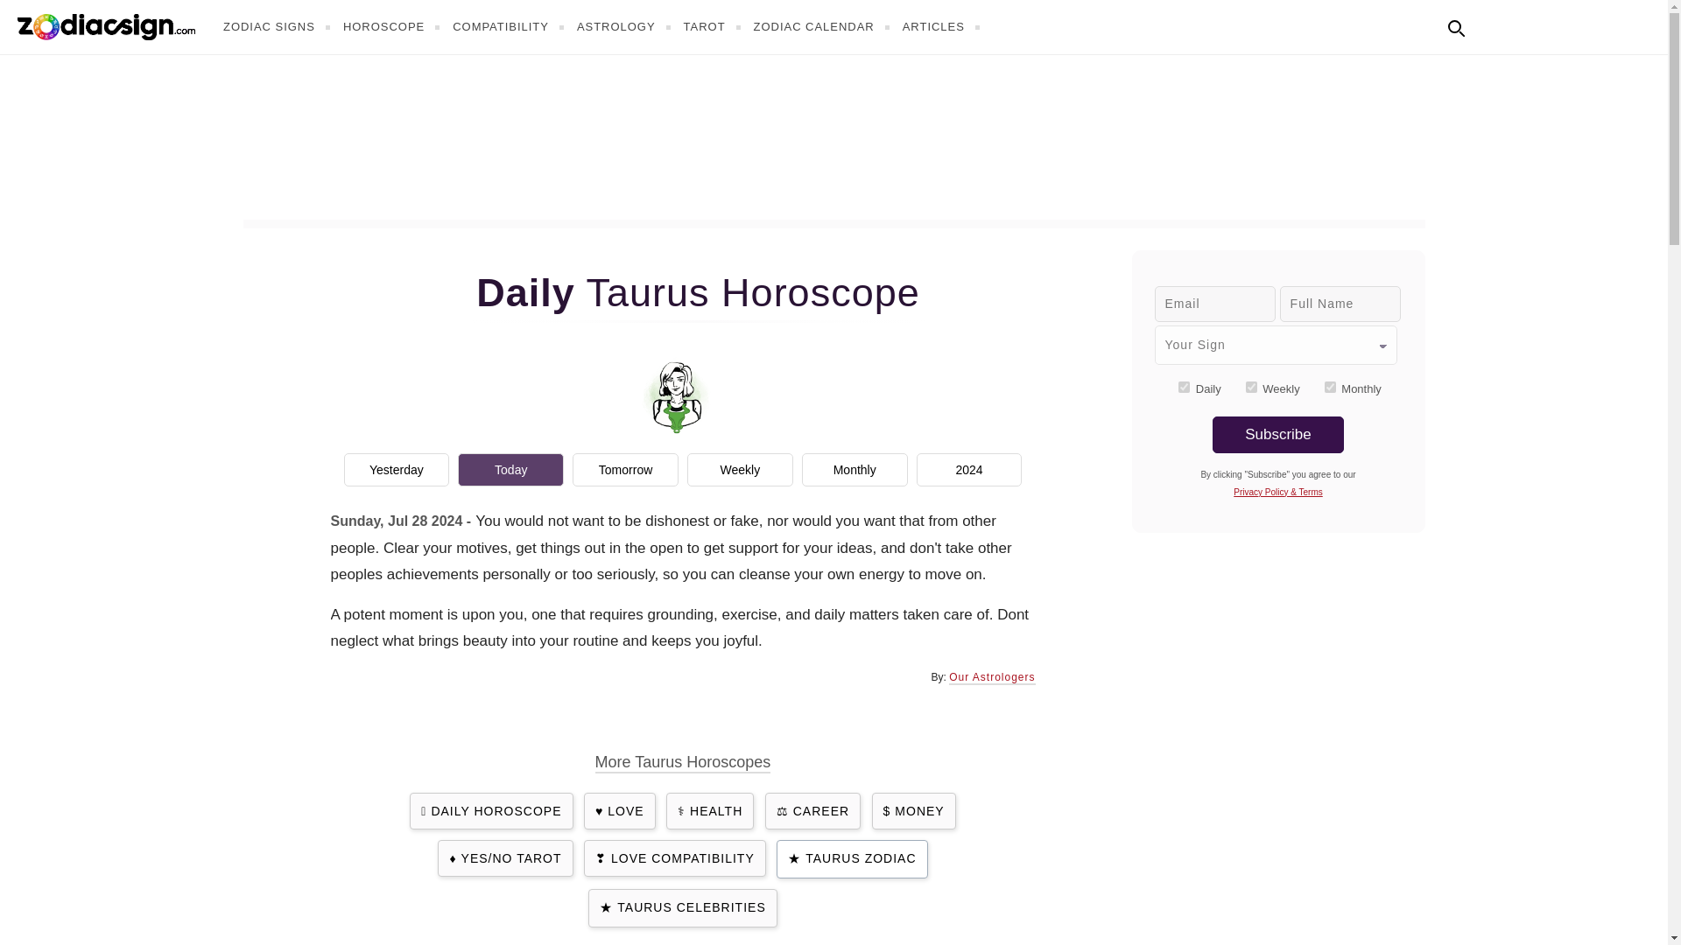 Image resolution: width=1681 pixels, height=945 pixels. Describe the element at coordinates (1251, 387) in the screenshot. I see `weekly` at that location.